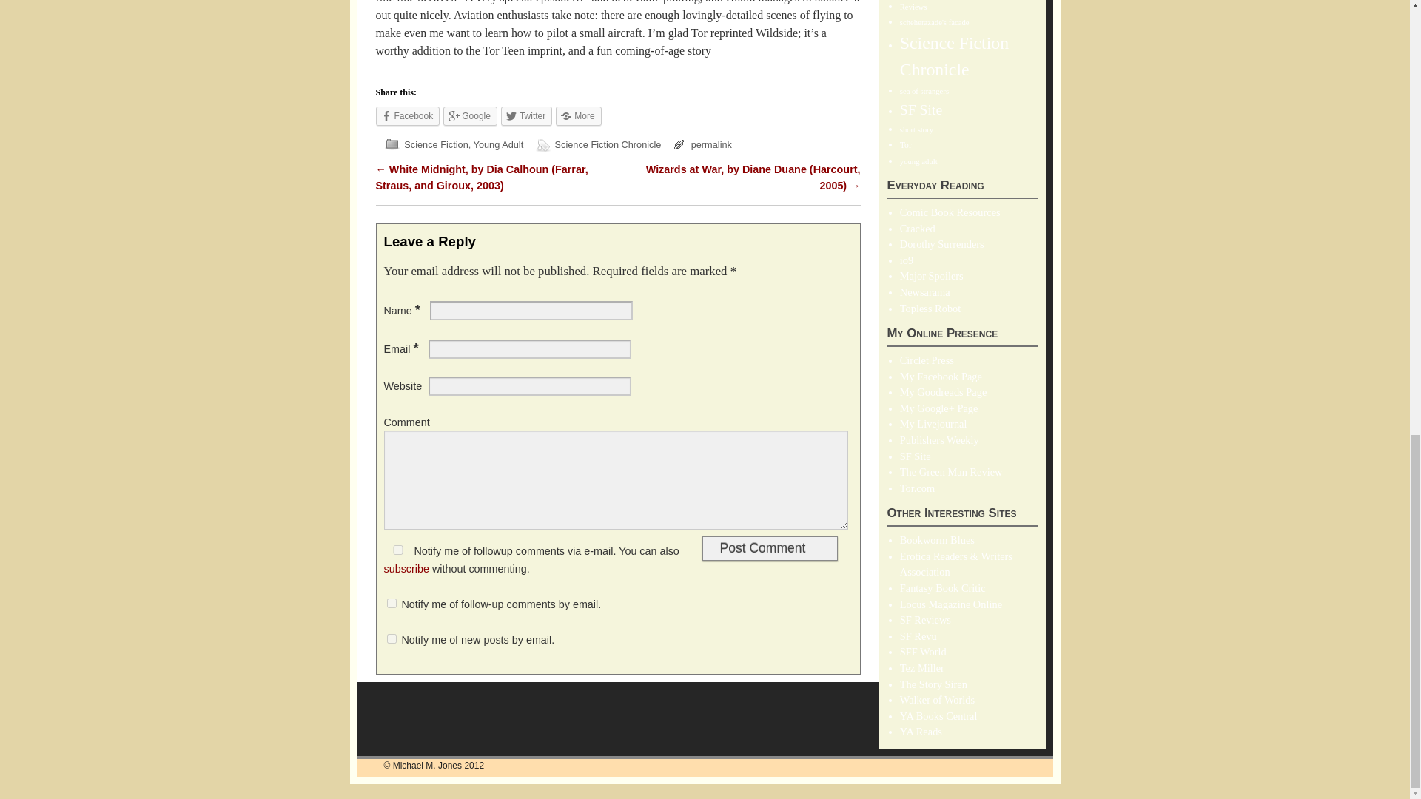 This screenshot has width=1421, height=799. Describe the element at coordinates (527, 115) in the screenshot. I see `Twitter` at that location.